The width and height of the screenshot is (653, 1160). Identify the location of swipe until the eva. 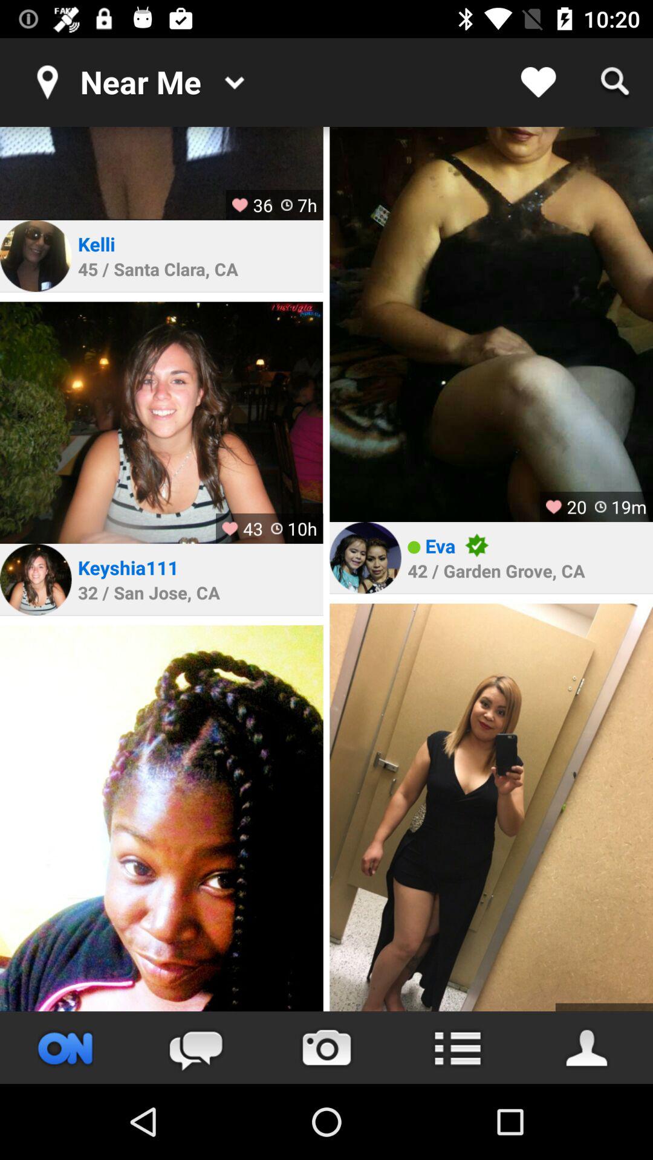
(440, 545).